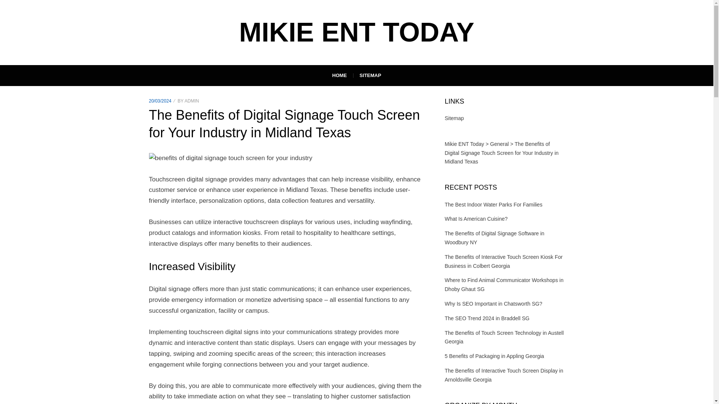  Describe the element at coordinates (500, 144) in the screenshot. I see `Go to the General Category archives.` at that location.